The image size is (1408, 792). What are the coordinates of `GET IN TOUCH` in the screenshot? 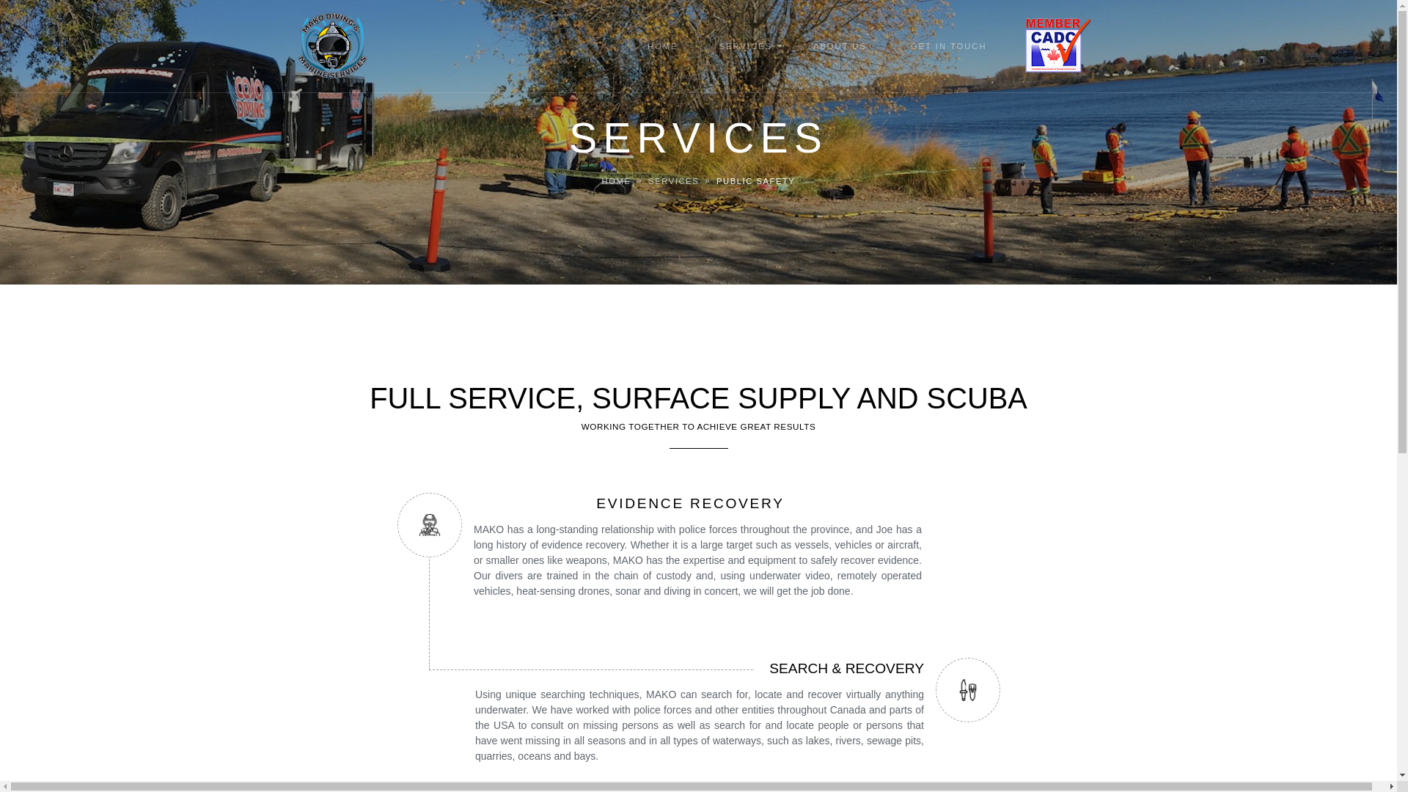 It's located at (949, 46).